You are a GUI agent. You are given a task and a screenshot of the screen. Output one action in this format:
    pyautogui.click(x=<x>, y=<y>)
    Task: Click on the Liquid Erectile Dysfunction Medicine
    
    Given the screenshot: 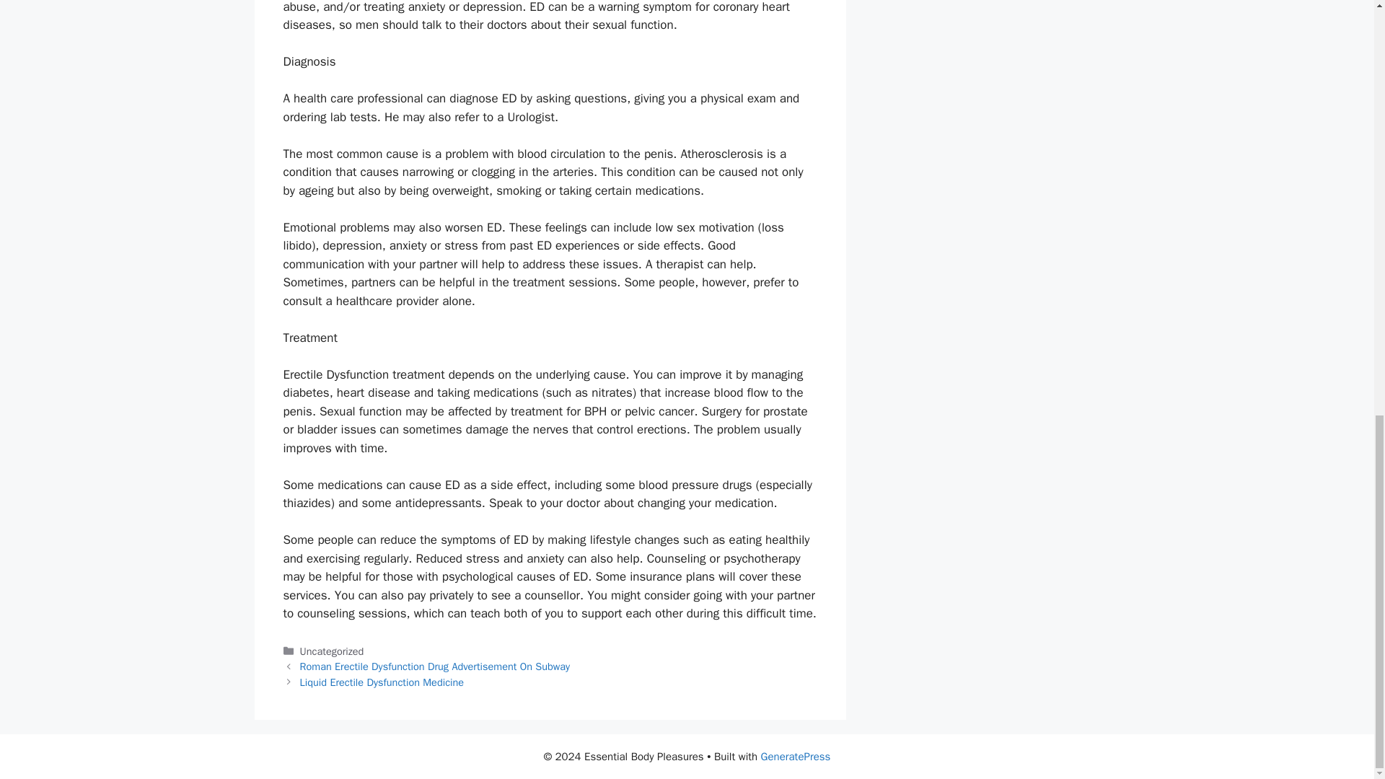 What is the action you would take?
    pyautogui.click(x=382, y=682)
    